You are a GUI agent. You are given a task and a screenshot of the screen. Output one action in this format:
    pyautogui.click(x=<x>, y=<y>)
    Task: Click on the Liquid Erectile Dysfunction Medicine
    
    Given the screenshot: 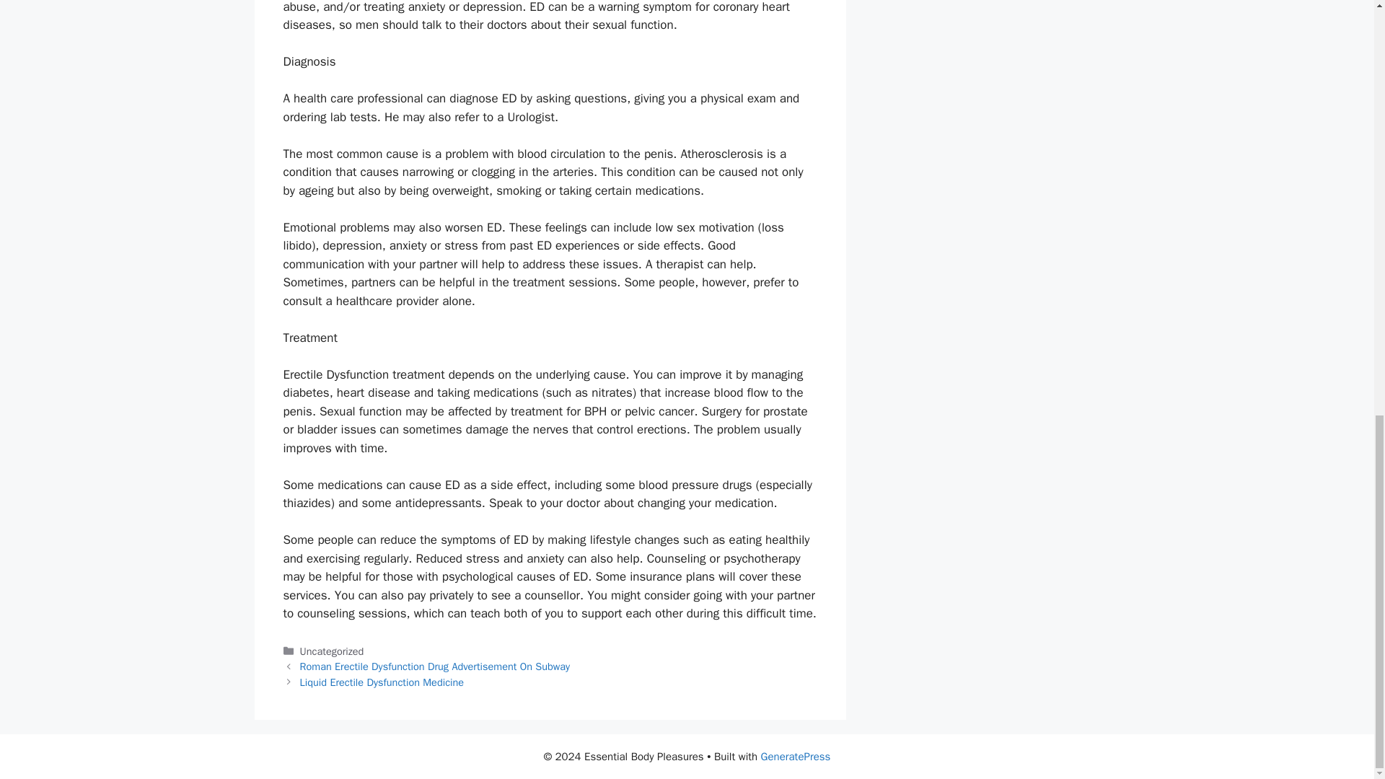 What is the action you would take?
    pyautogui.click(x=382, y=682)
    